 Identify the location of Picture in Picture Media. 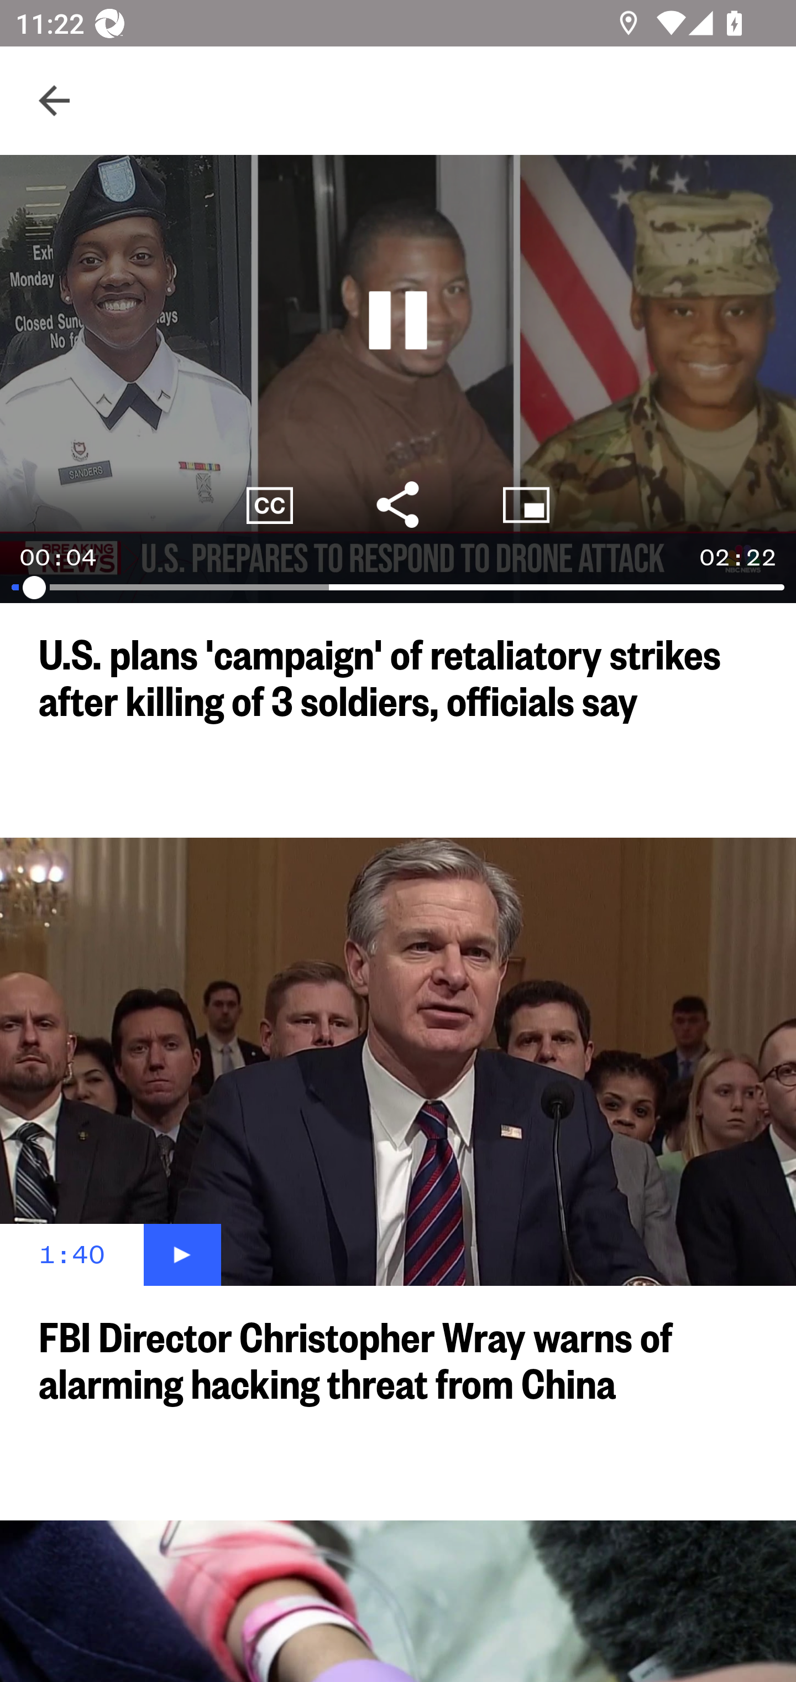
(526, 505).